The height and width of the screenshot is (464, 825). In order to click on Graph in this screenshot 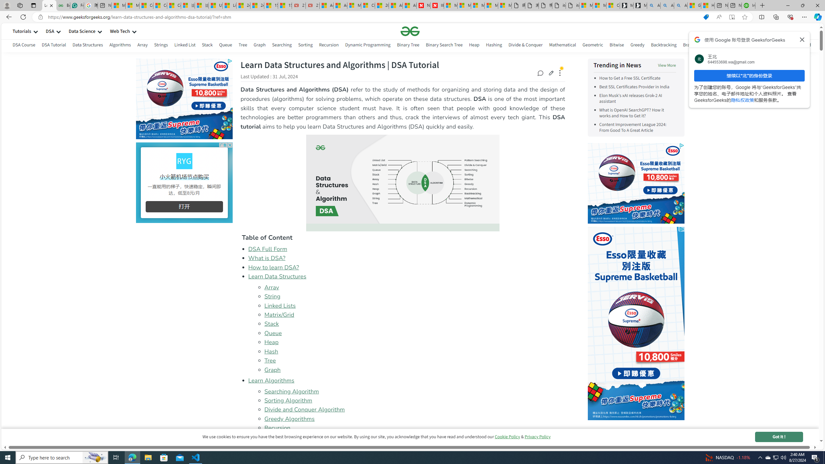, I will do `click(414, 370)`.